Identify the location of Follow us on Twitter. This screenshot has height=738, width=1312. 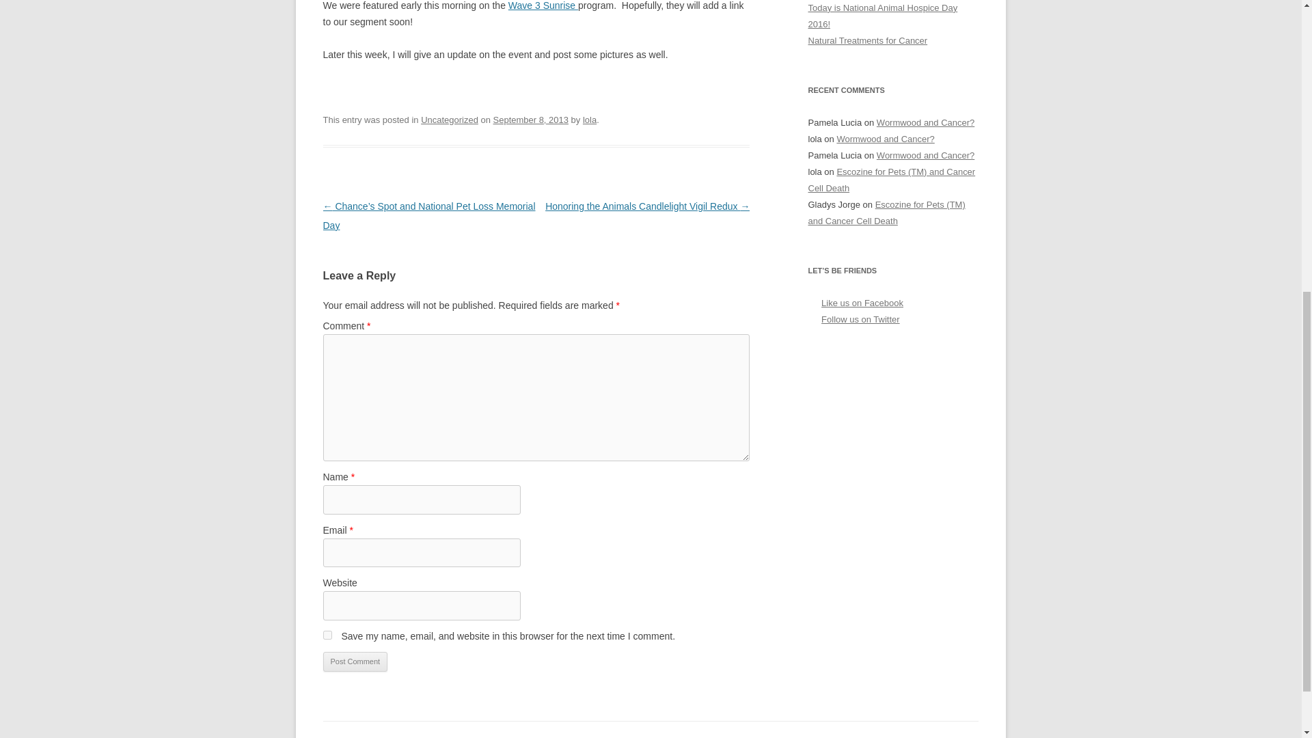
(860, 320).